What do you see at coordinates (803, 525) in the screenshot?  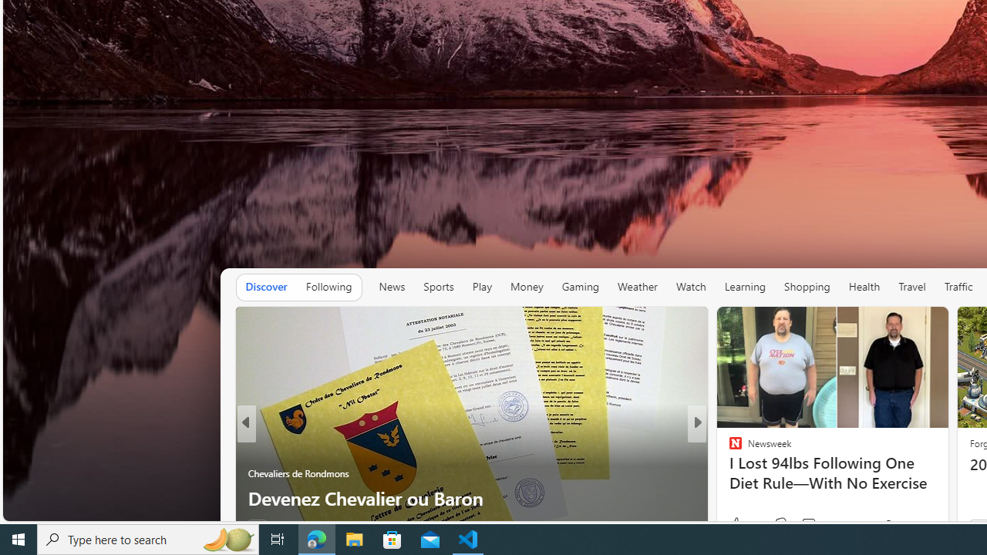 I see `View comments 3 Comment` at bounding box center [803, 525].